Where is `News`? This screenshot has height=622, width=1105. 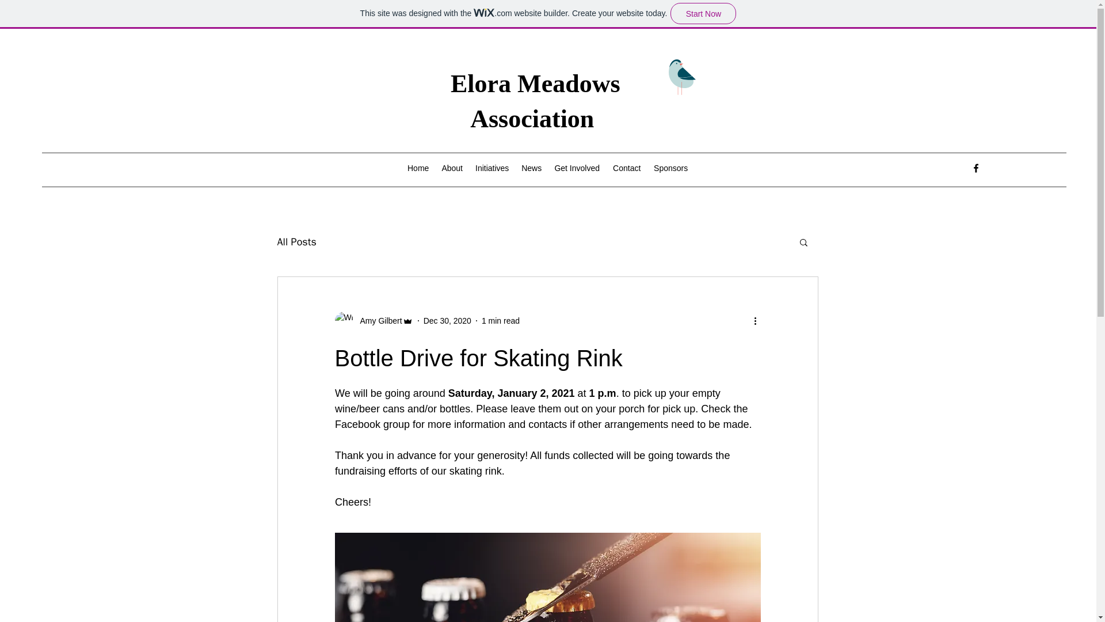 News is located at coordinates (531, 168).